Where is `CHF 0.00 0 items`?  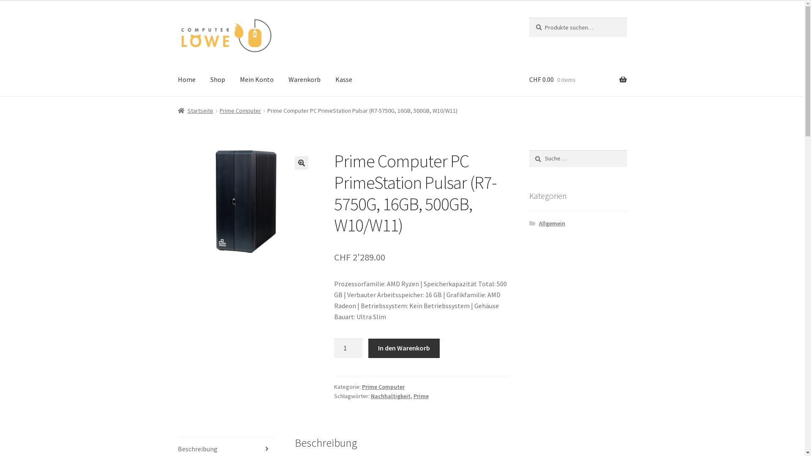
CHF 0.00 0 items is located at coordinates (578, 80).